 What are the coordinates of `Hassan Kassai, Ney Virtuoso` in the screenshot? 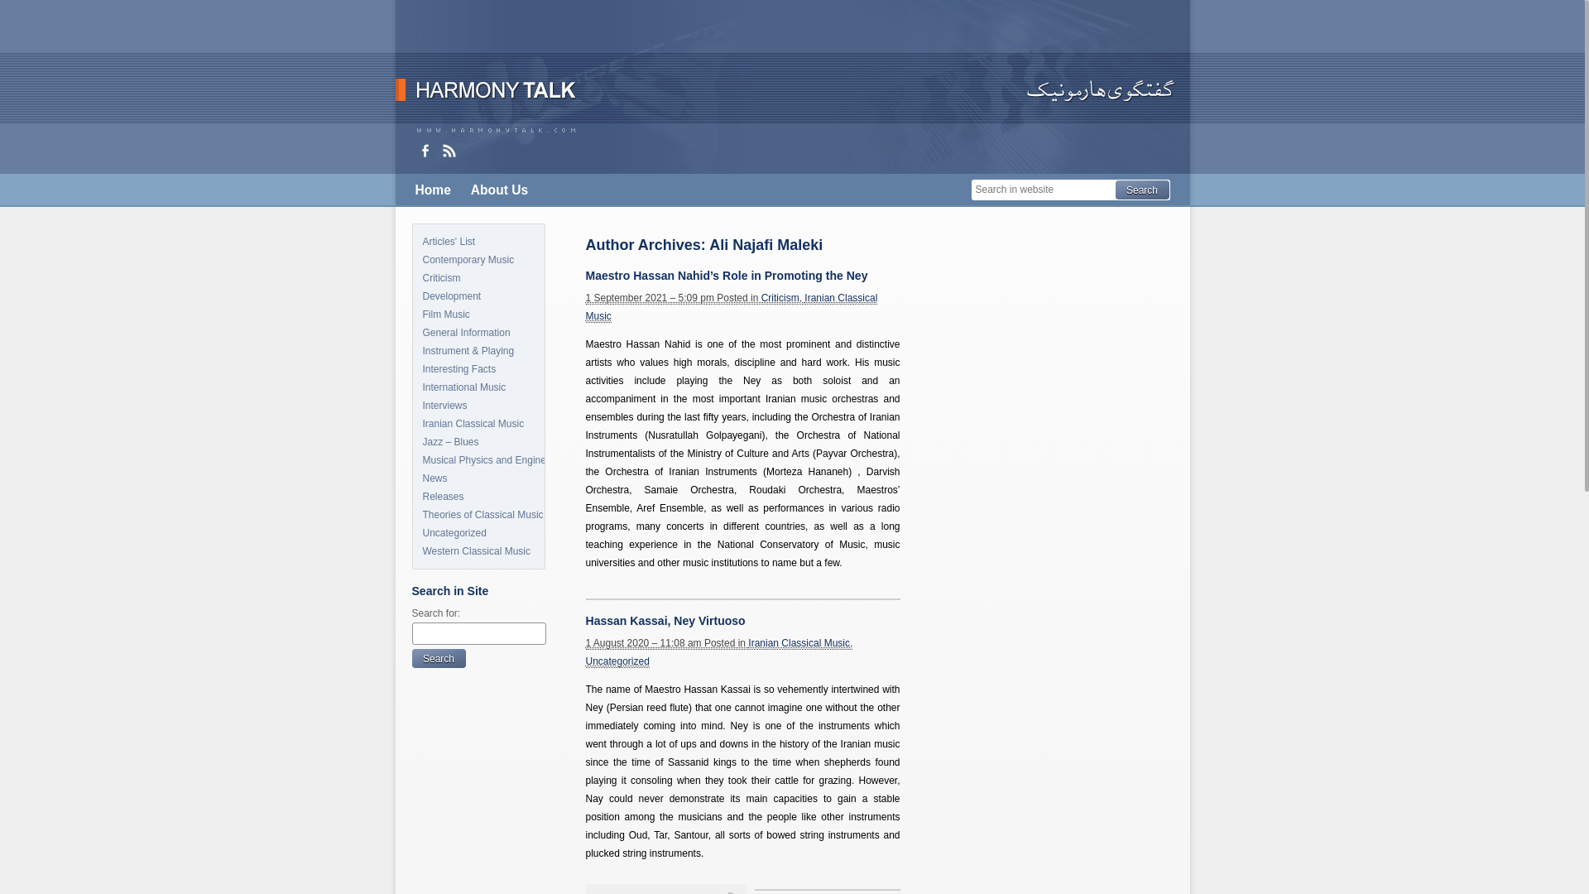 It's located at (665, 621).